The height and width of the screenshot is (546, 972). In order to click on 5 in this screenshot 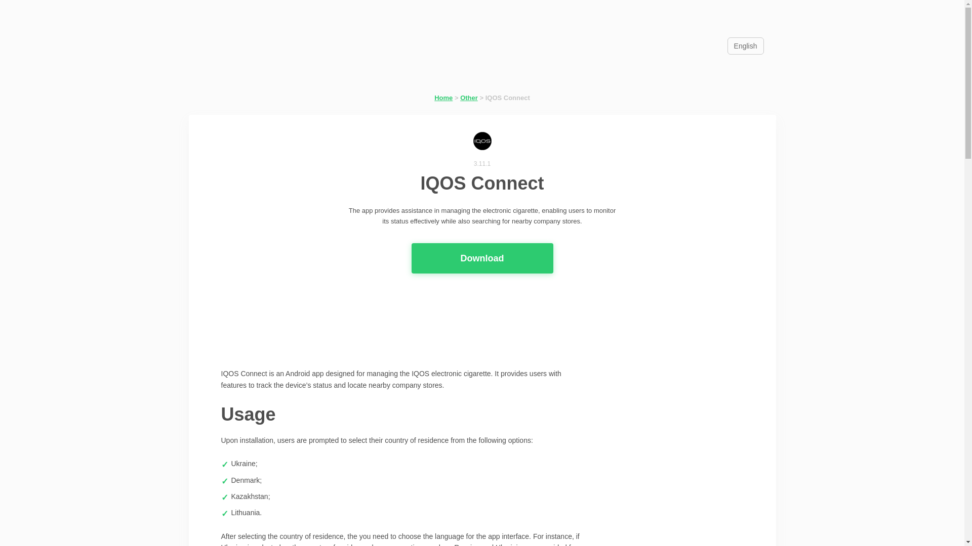, I will do `click(510, 289)`.